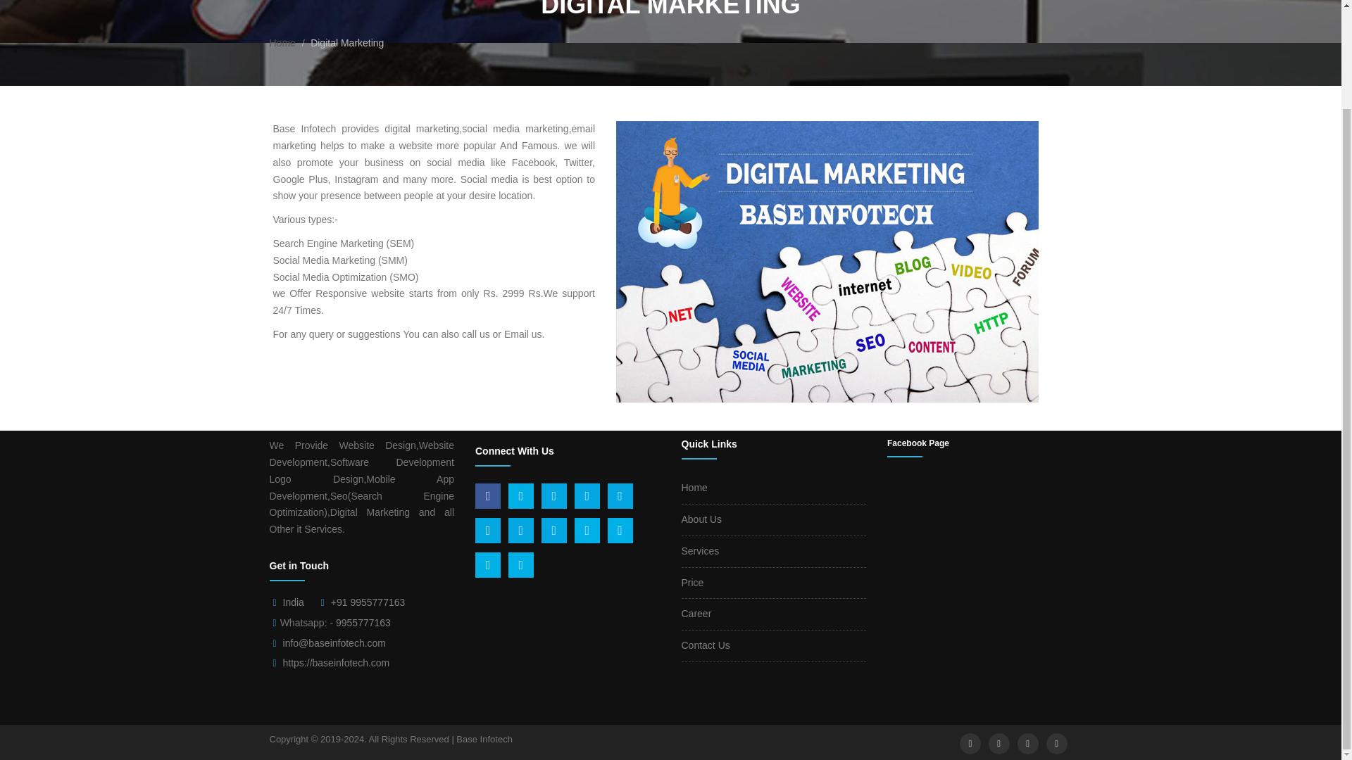  Describe the element at coordinates (293, 602) in the screenshot. I see `India` at that location.